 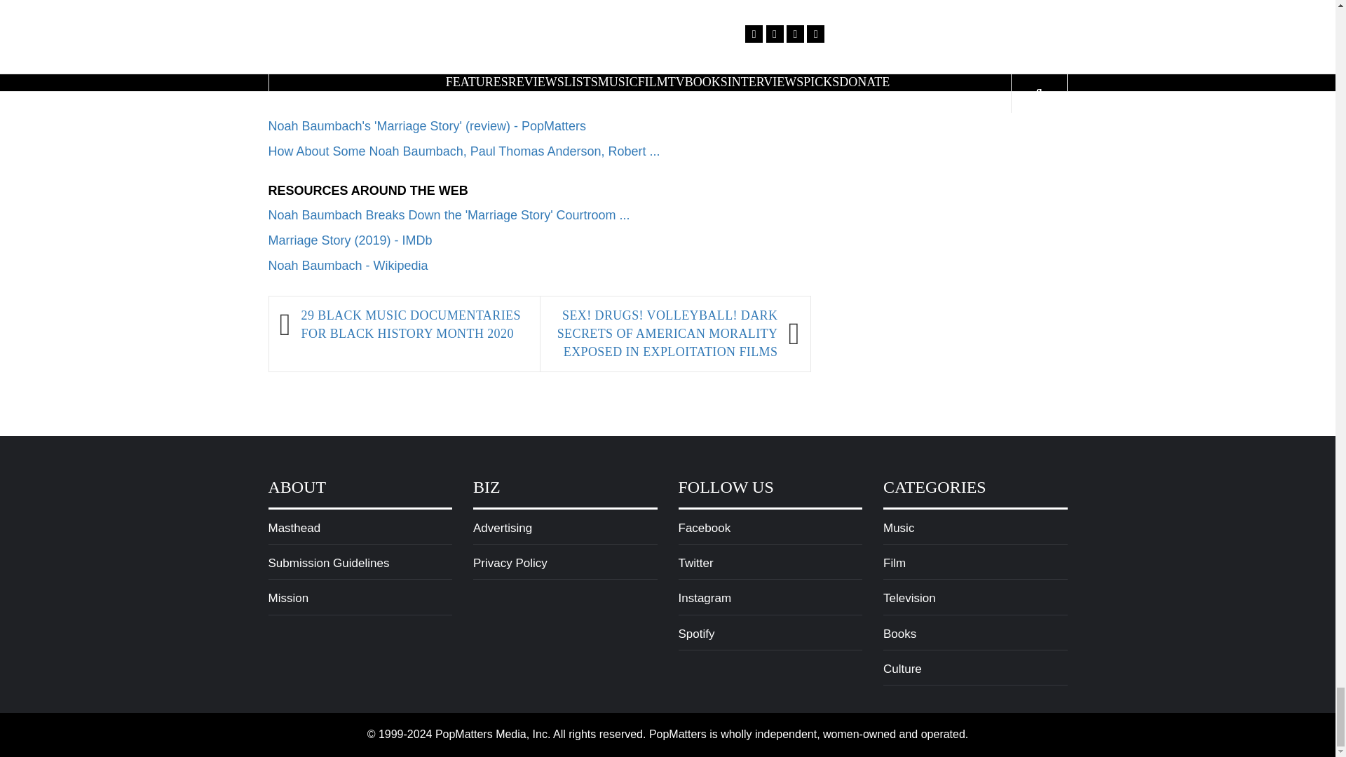 What do you see at coordinates (413, 325) in the screenshot?
I see `29 BLACK MUSIC DOCUMENTARIES FOR BLACK HISTORY MONTH 2020` at bounding box center [413, 325].